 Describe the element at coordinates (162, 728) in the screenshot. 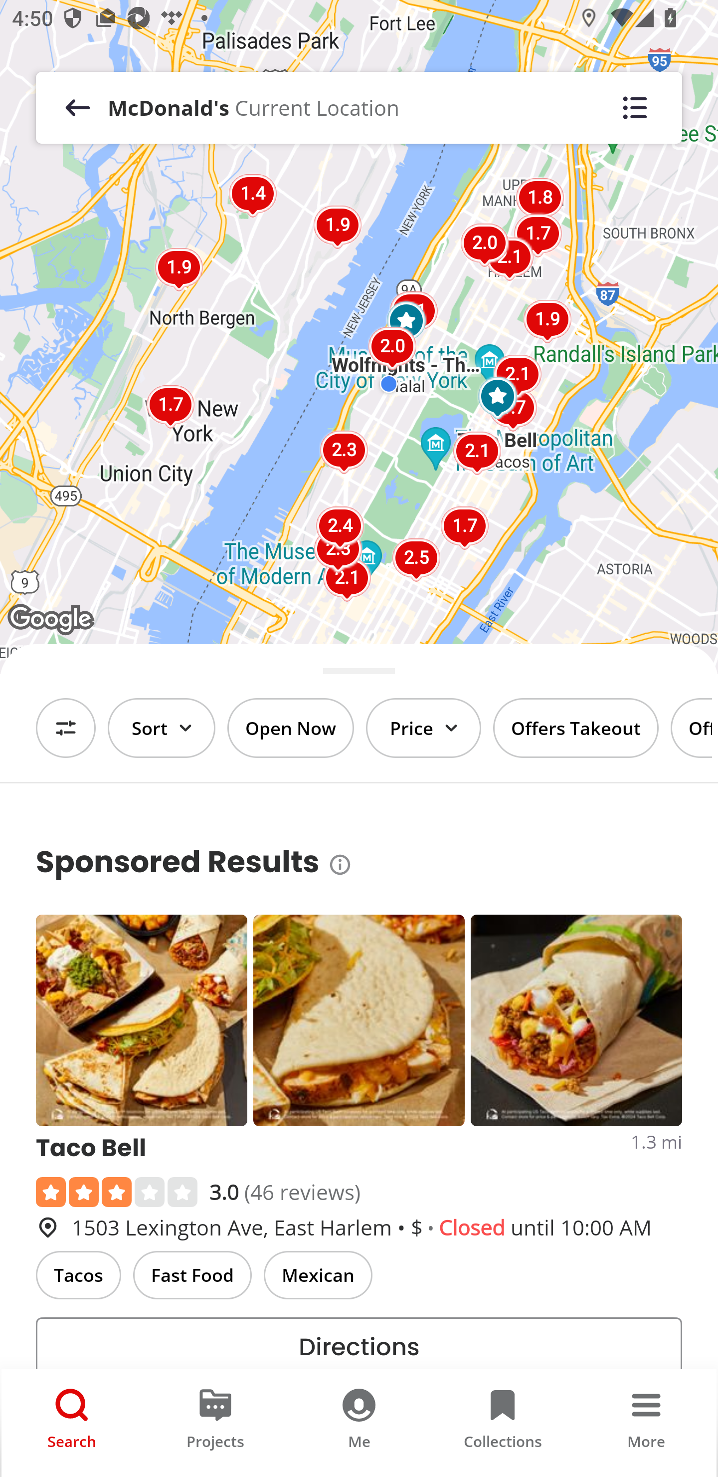

I see `Sort` at that location.